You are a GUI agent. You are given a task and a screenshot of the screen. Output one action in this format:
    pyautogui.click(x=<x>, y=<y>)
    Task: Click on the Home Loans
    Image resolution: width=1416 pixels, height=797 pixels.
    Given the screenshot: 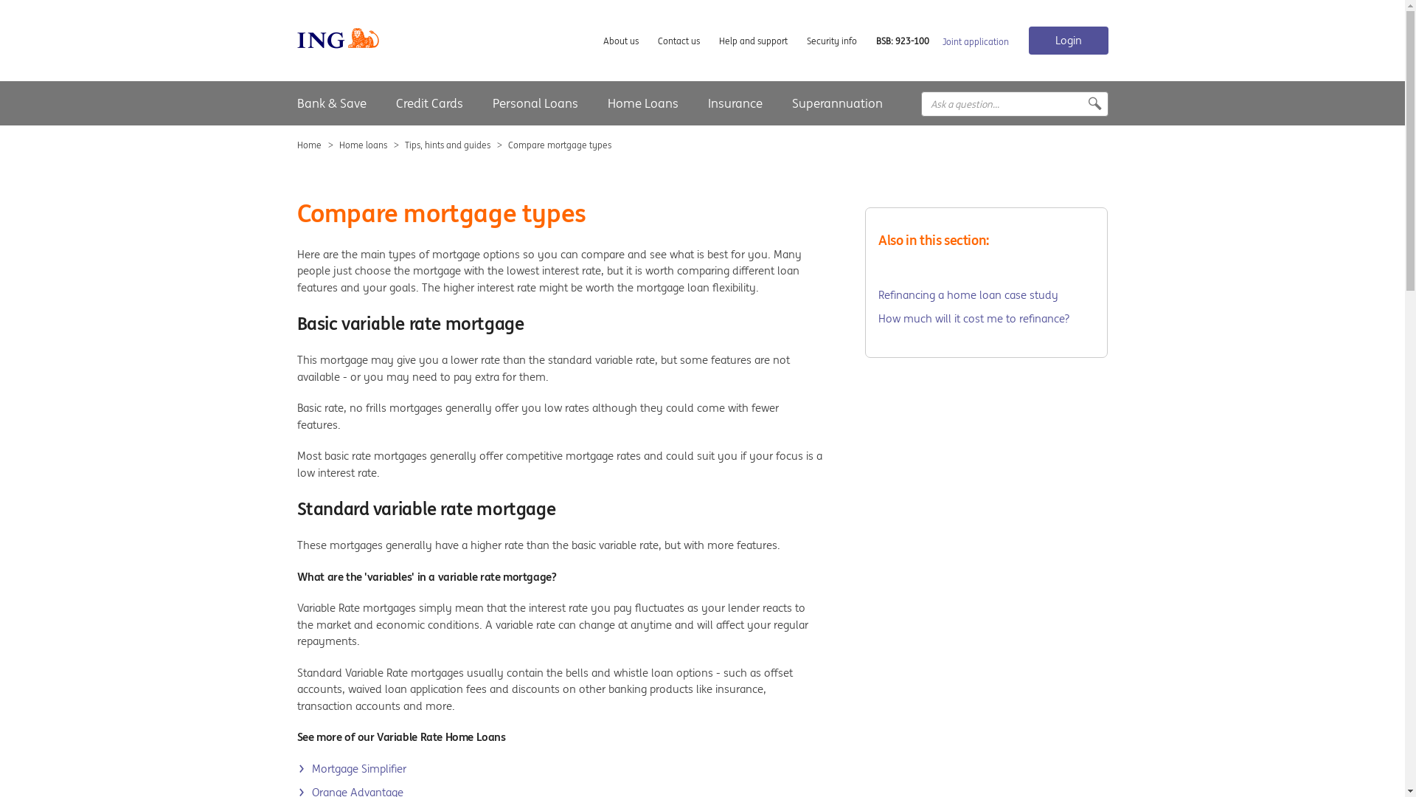 What is the action you would take?
    pyautogui.click(x=643, y=103)
    